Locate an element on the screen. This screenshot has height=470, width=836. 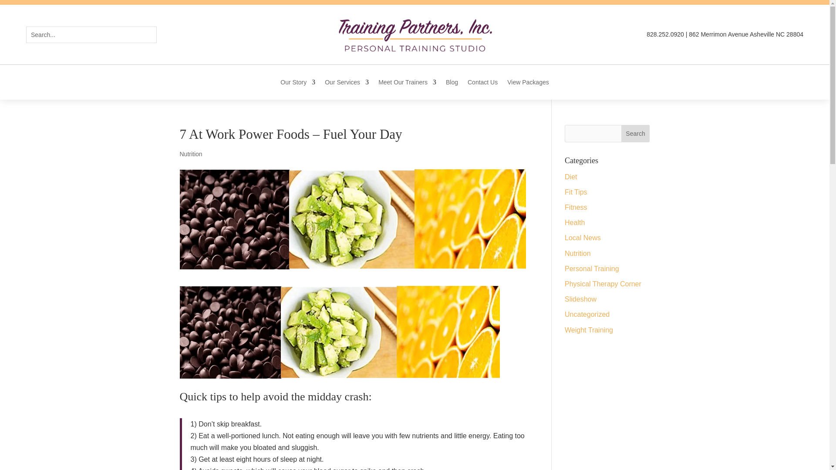
Our Services is located at coordinates (347, 84).